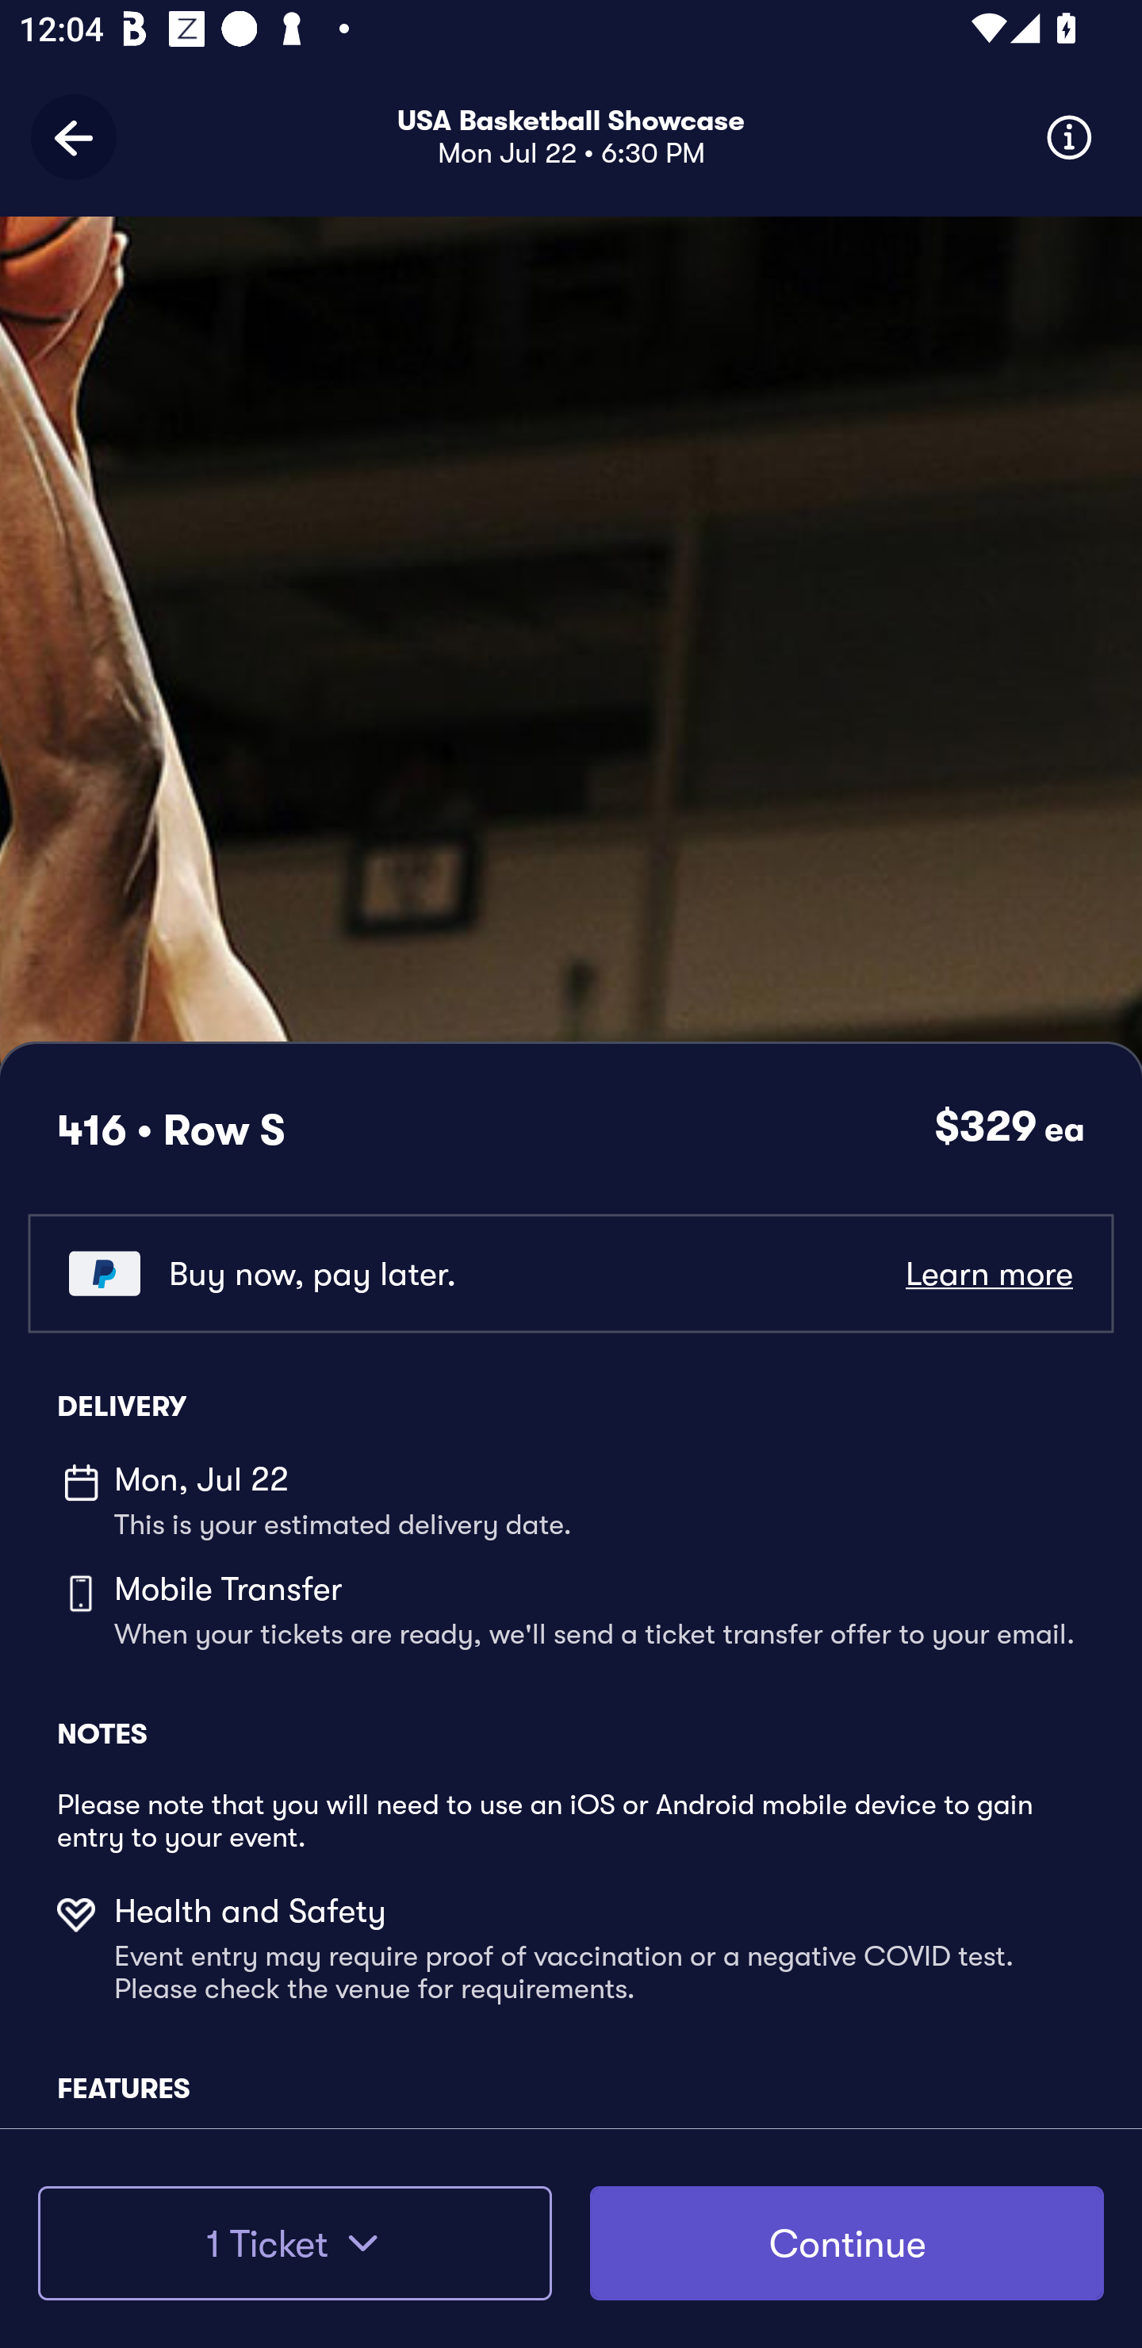 Image resolution: width=1142 pixels, height=2348 pixels. I want to click on 1 Ticket, so click(294, 2243).